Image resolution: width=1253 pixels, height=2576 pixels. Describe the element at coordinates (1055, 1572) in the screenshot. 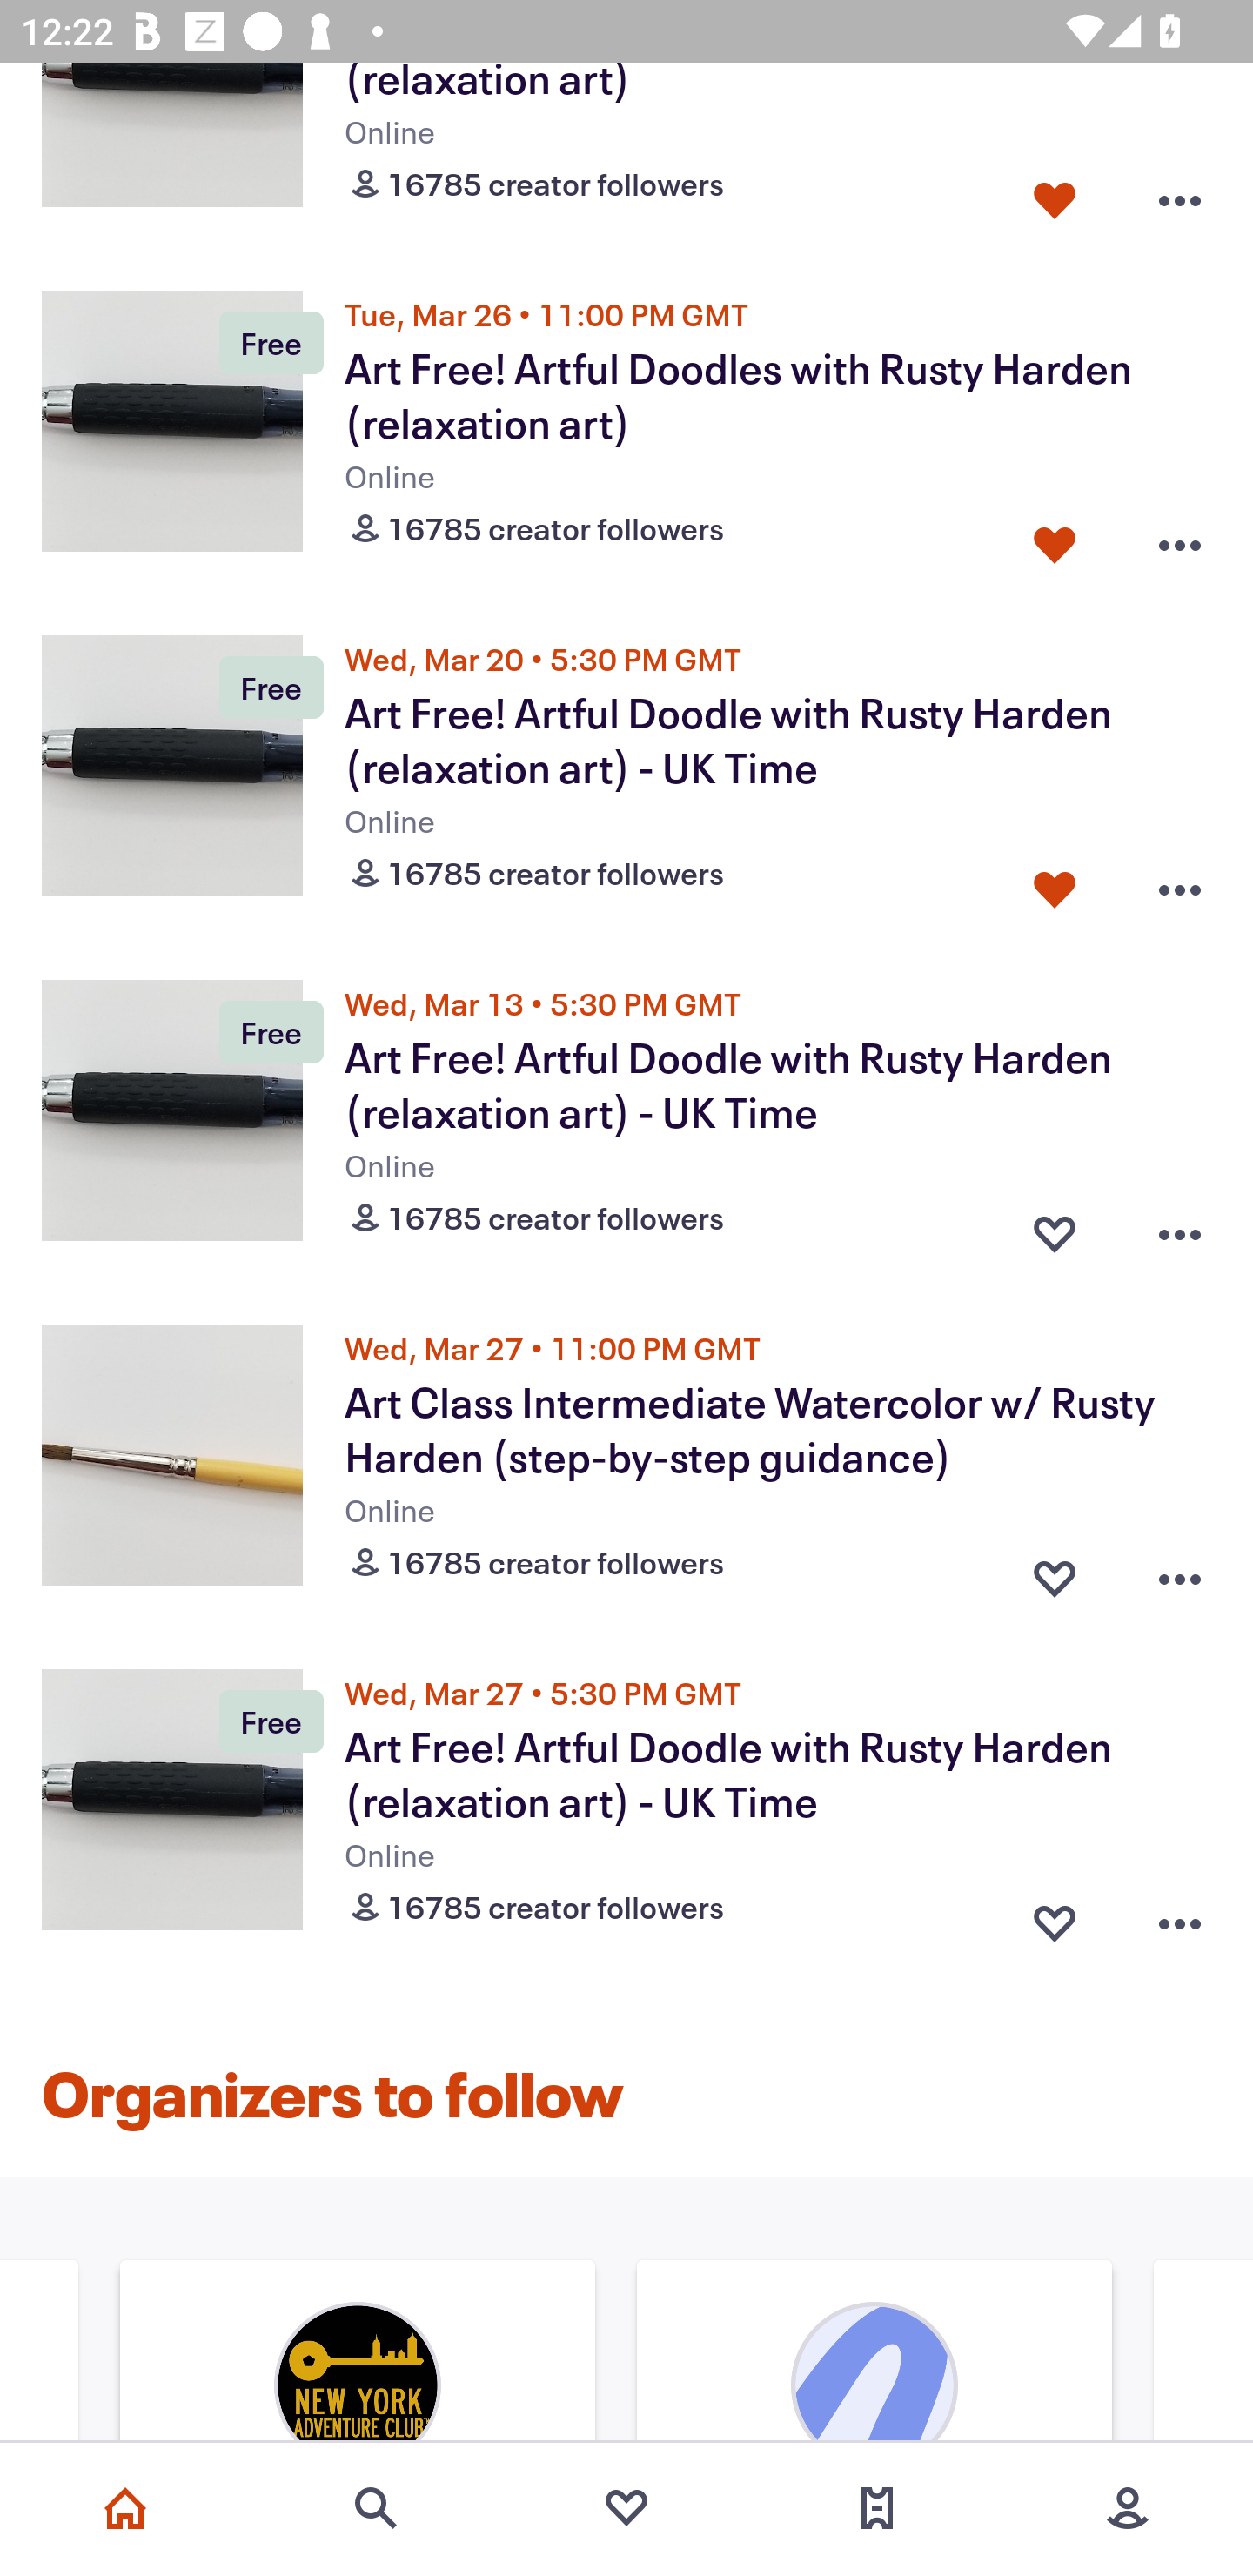

I see `Favorite button` at that location.